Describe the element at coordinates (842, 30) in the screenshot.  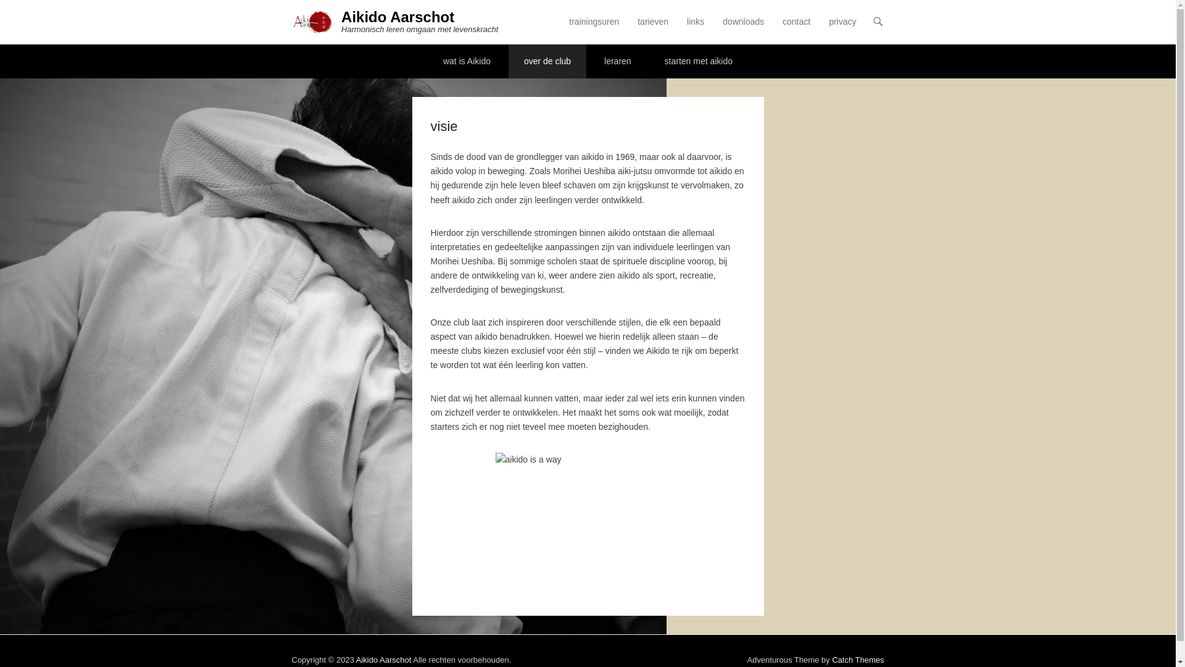
I see `privacy` at that location.